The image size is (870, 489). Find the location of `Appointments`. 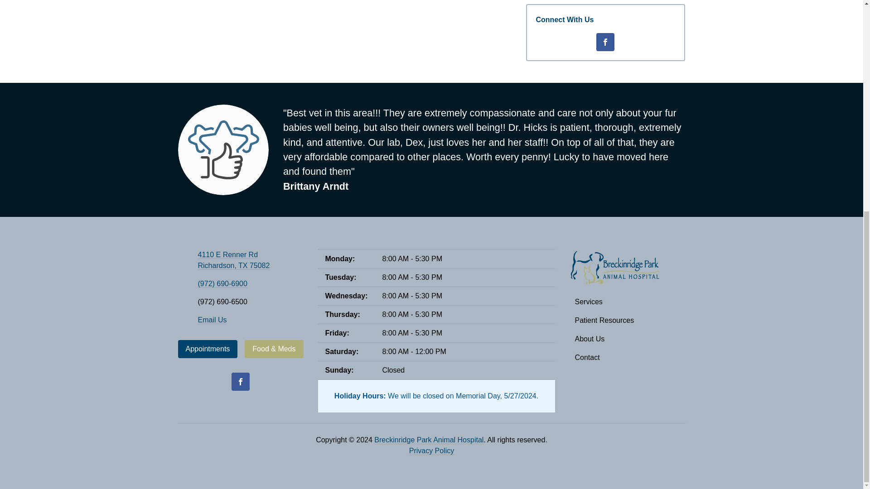

Appointments is located at coordinates (208, 349).